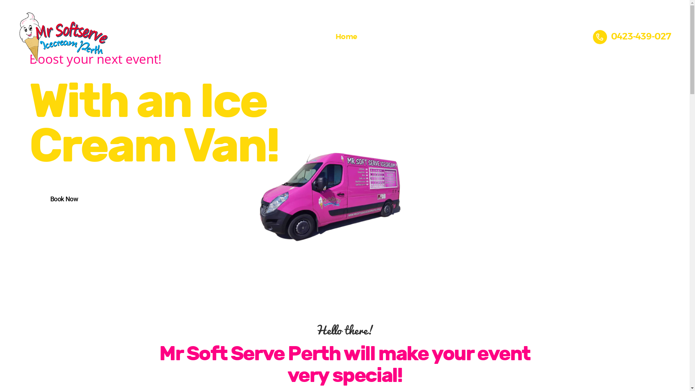 The height and width of the screenshot is (391, 695). I want to click on Book Now, so click(64, 198).